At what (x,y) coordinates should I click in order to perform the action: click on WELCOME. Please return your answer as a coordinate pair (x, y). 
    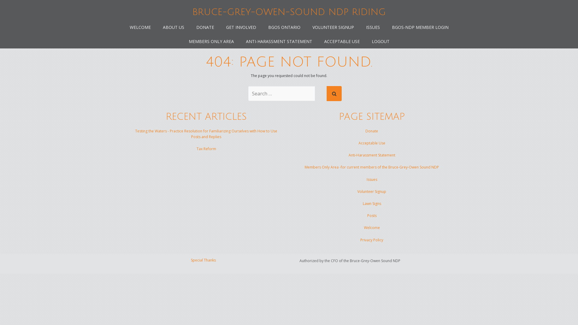
    Looking at the image, I should click on (140, 27).